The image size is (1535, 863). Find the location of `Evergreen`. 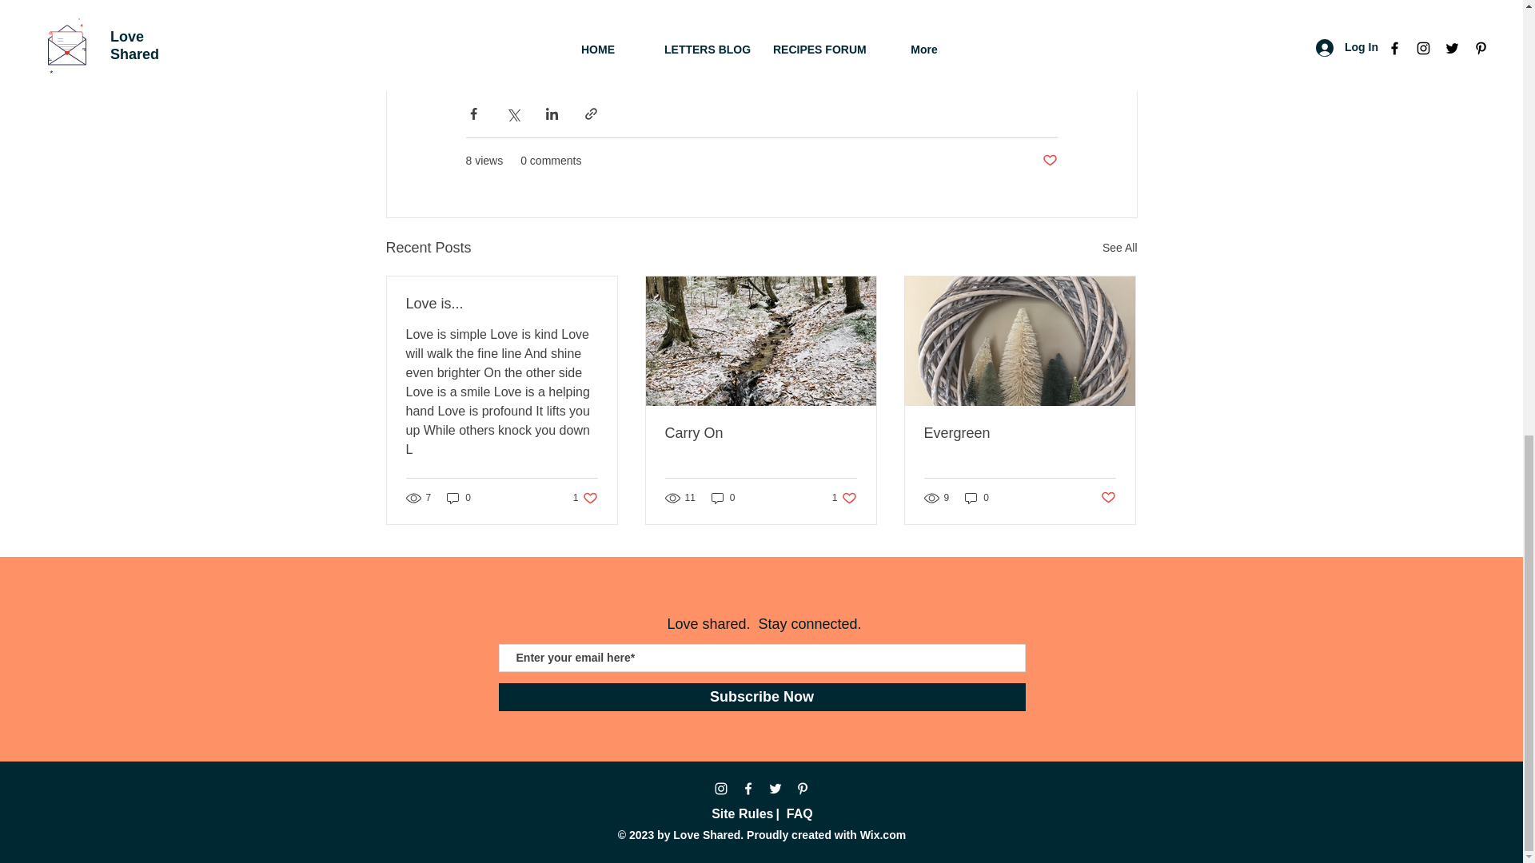

Evergreen is located at coordinates (1049, 161).